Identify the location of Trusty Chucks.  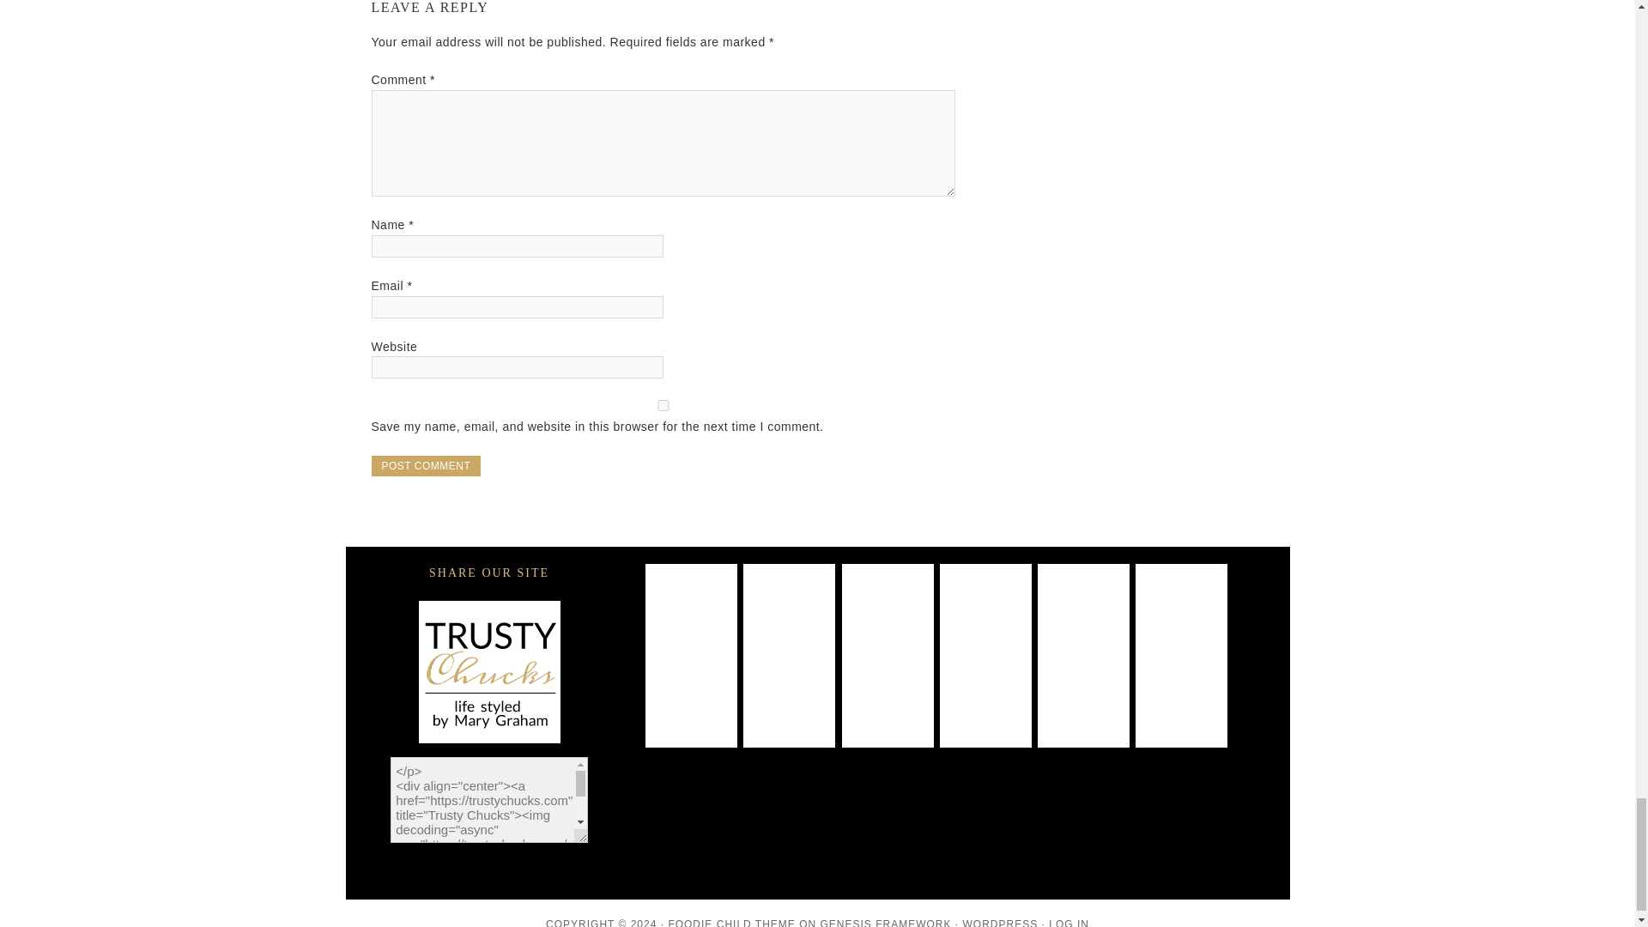
(488, 671).